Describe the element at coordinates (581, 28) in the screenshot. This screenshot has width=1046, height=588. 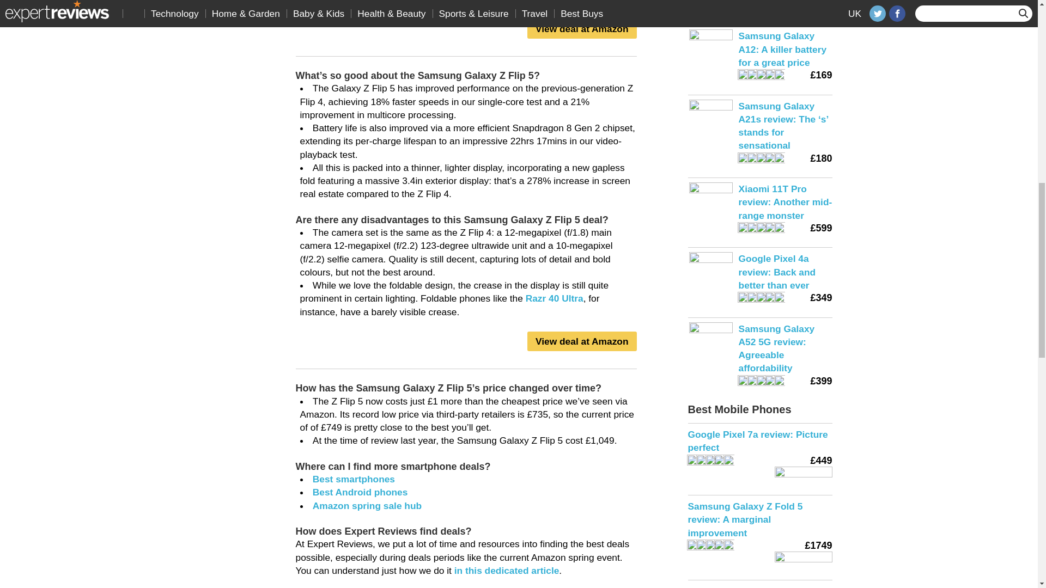
I see `View deal at Amazon` at that location.